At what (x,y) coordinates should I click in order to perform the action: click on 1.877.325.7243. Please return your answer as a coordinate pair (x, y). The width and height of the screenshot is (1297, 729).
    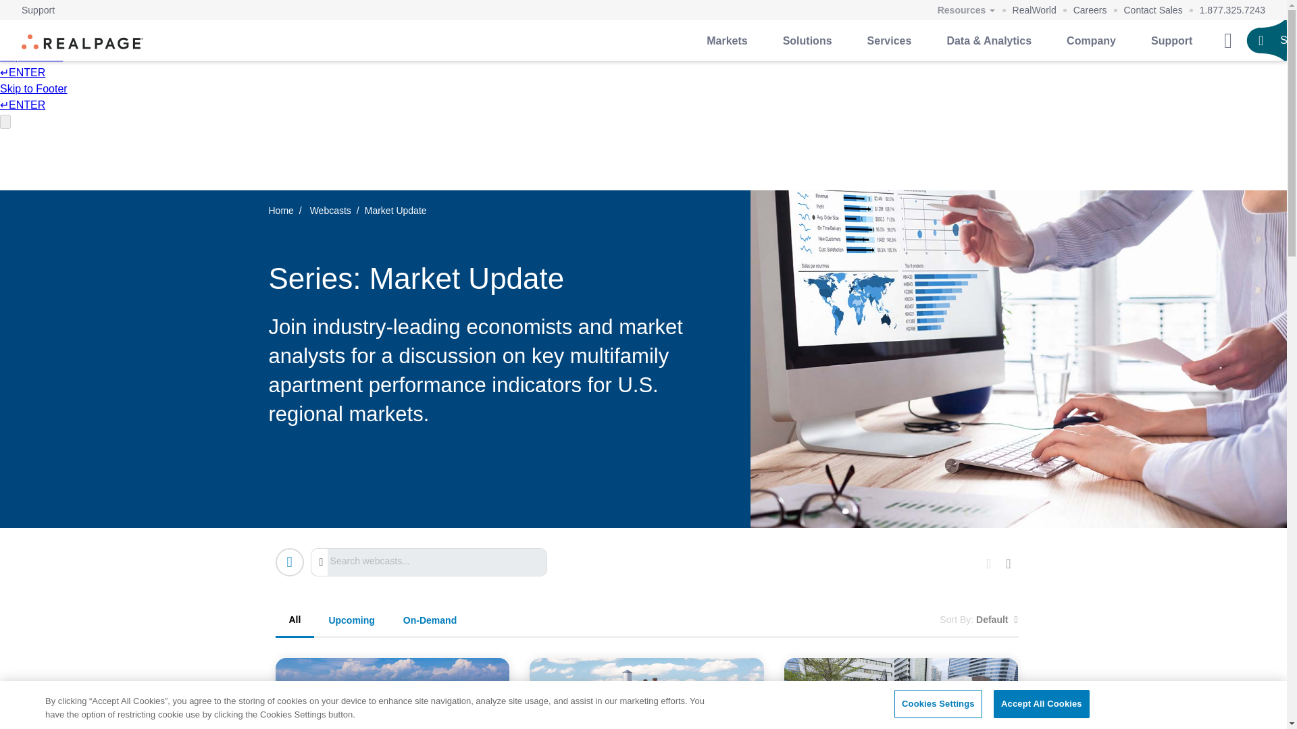
    Looking at the image, I should click on (1232, 10).